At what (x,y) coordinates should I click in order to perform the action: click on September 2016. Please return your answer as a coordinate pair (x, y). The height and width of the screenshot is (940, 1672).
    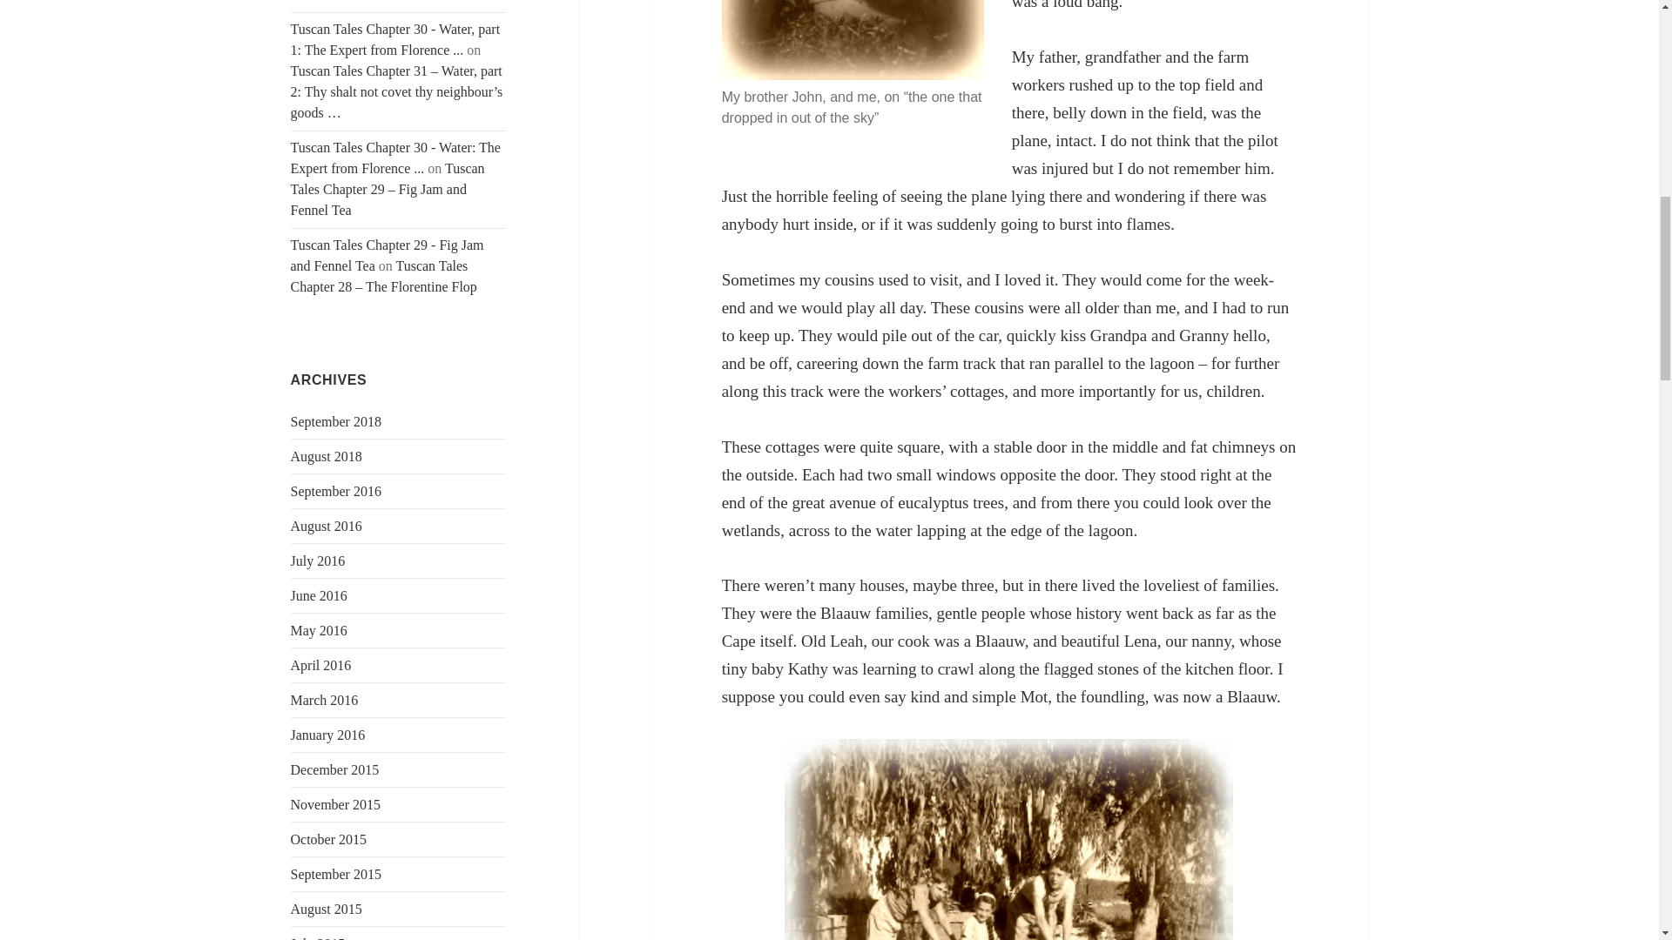
    Looking at the image, I should click on (336, 491).